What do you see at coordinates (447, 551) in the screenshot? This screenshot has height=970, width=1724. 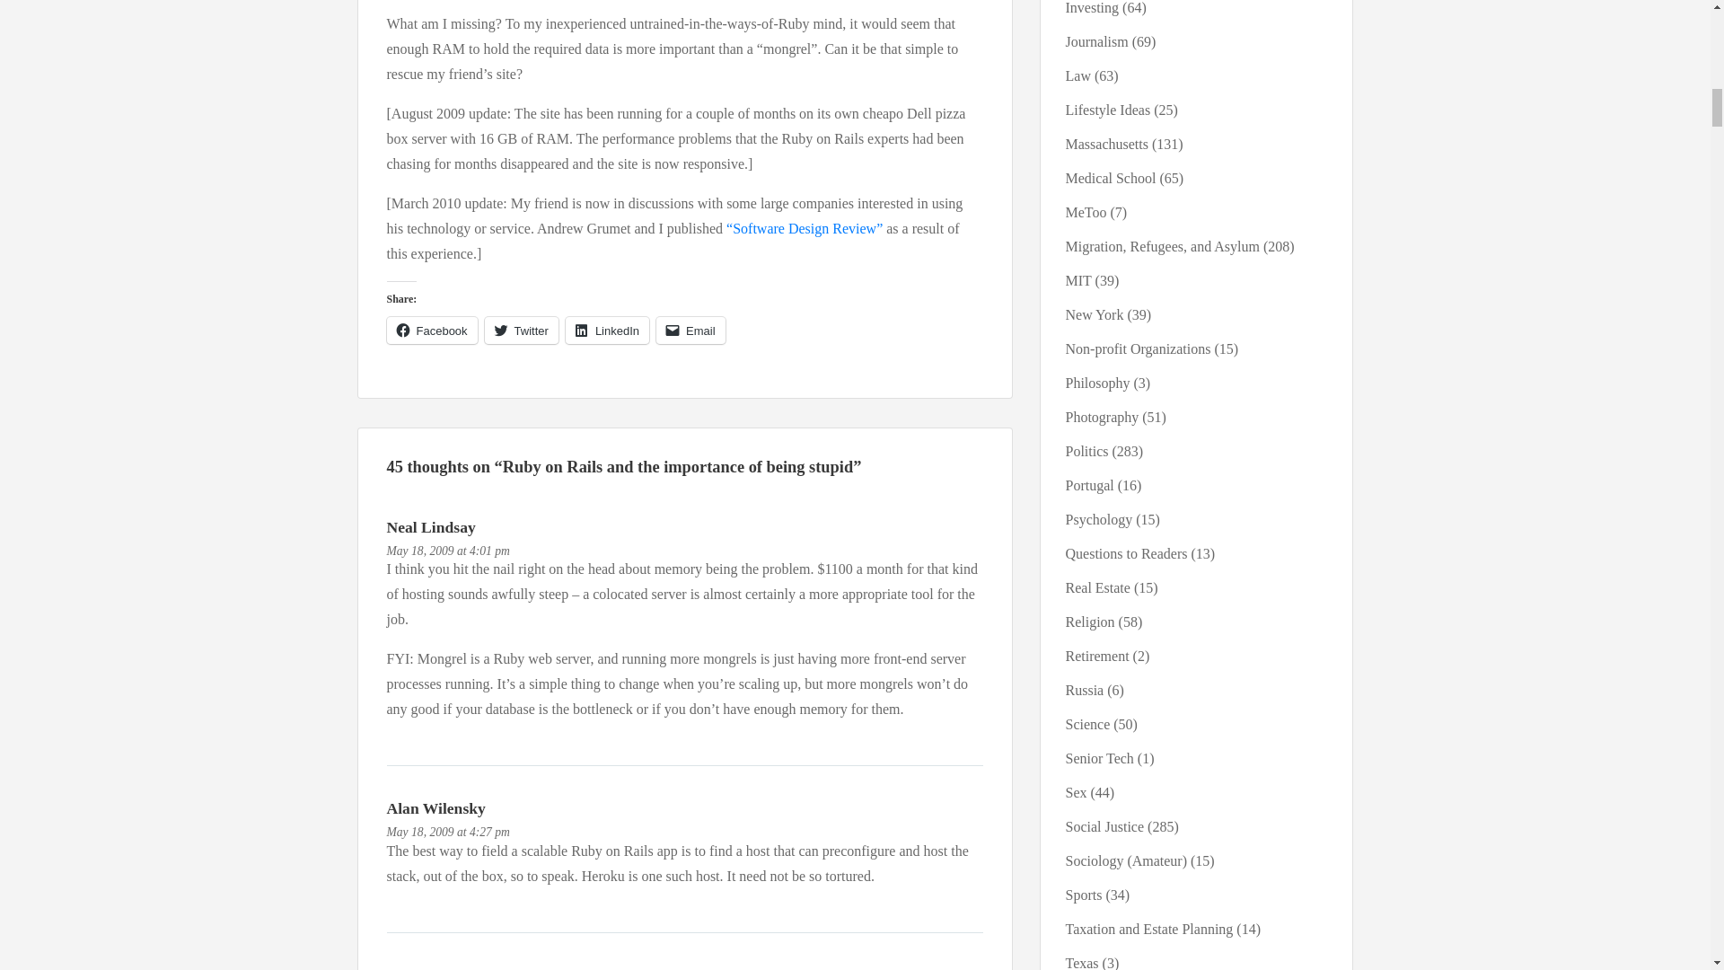 I see `May 18, 2009 at 4:01 pm` at bounding box center [447, 551].